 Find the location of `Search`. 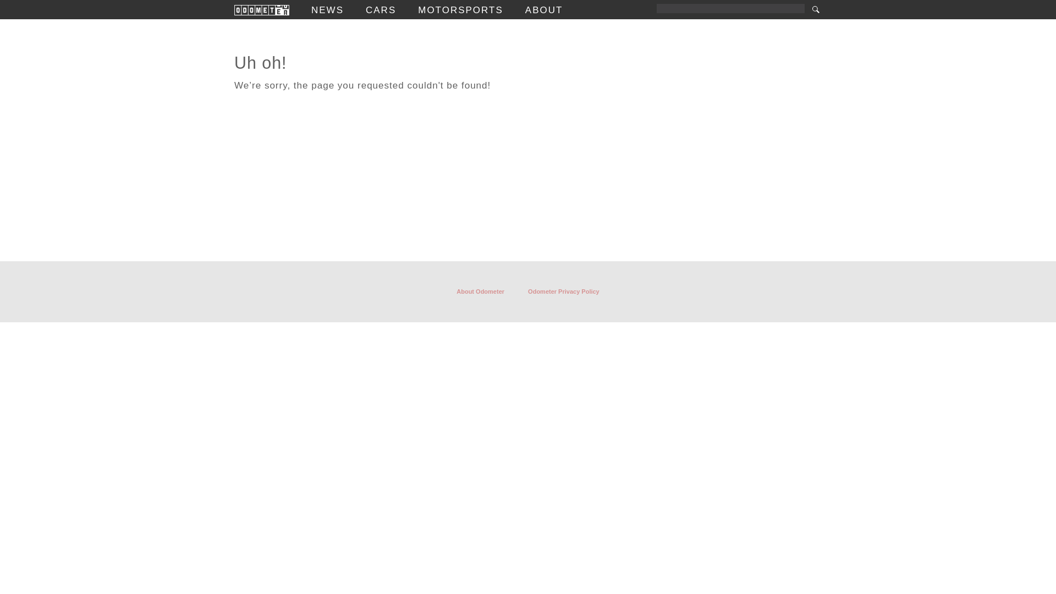

Search is located at coordinates (815, 9).